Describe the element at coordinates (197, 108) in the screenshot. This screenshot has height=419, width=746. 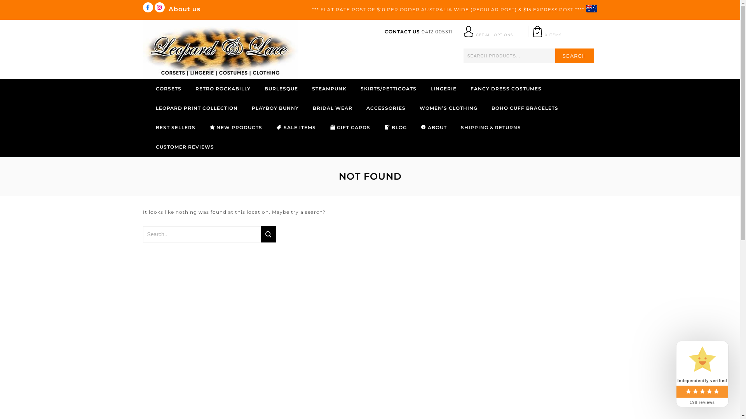
I see `LEOPARD PRINT COLLECTION` at that location.